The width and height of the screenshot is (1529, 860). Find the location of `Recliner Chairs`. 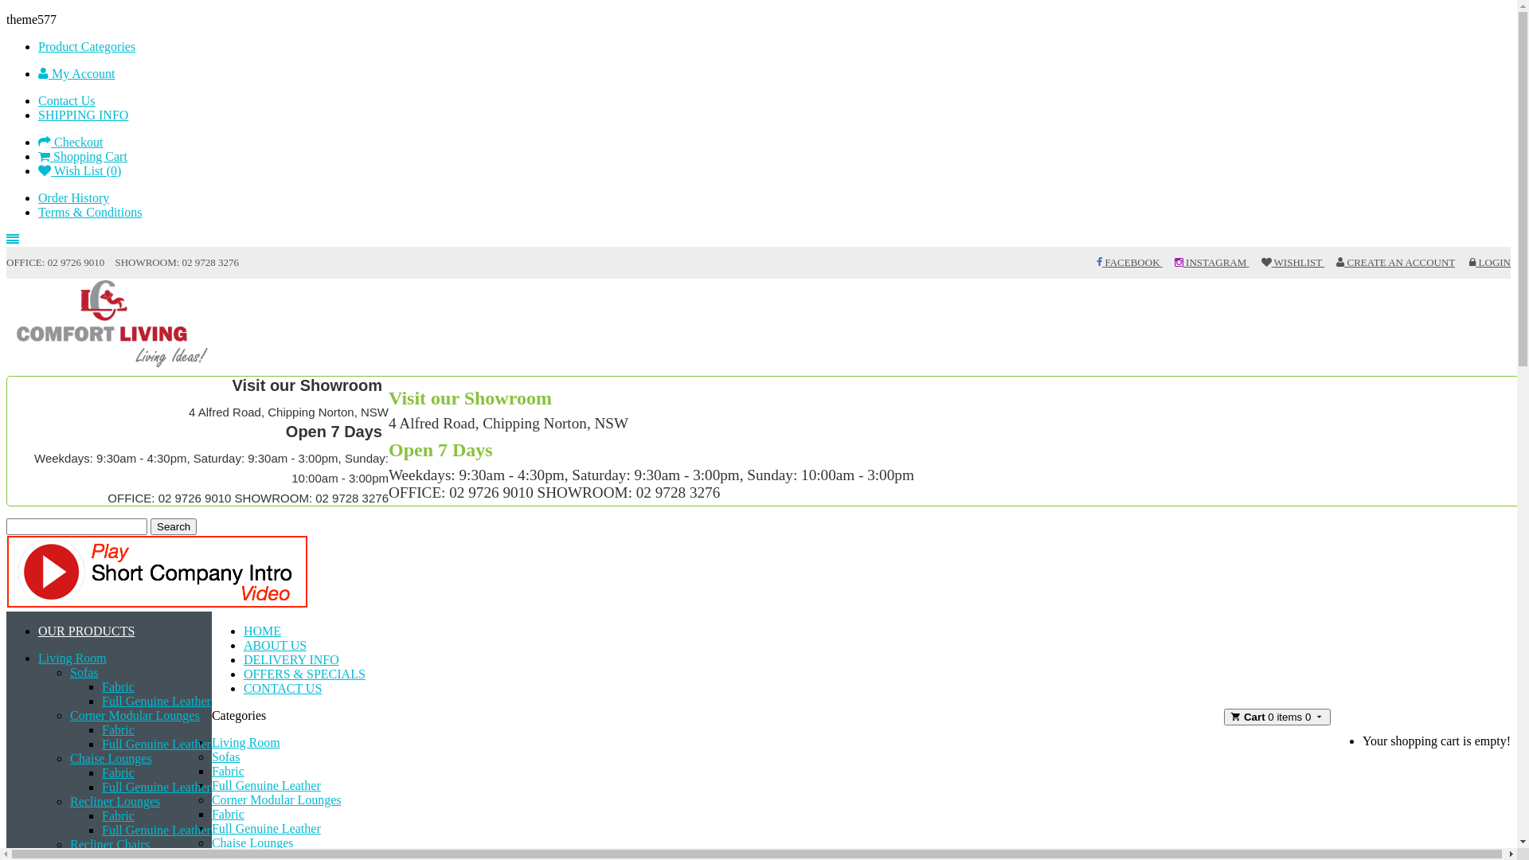

Recliner Chairs is located at coordinates (110, 844).